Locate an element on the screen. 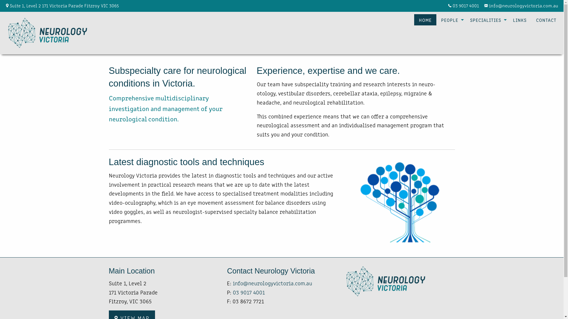 This screenshot has width=568, height=319. info@neurologyvictoria.com.au is located at coordinates (524, 6).